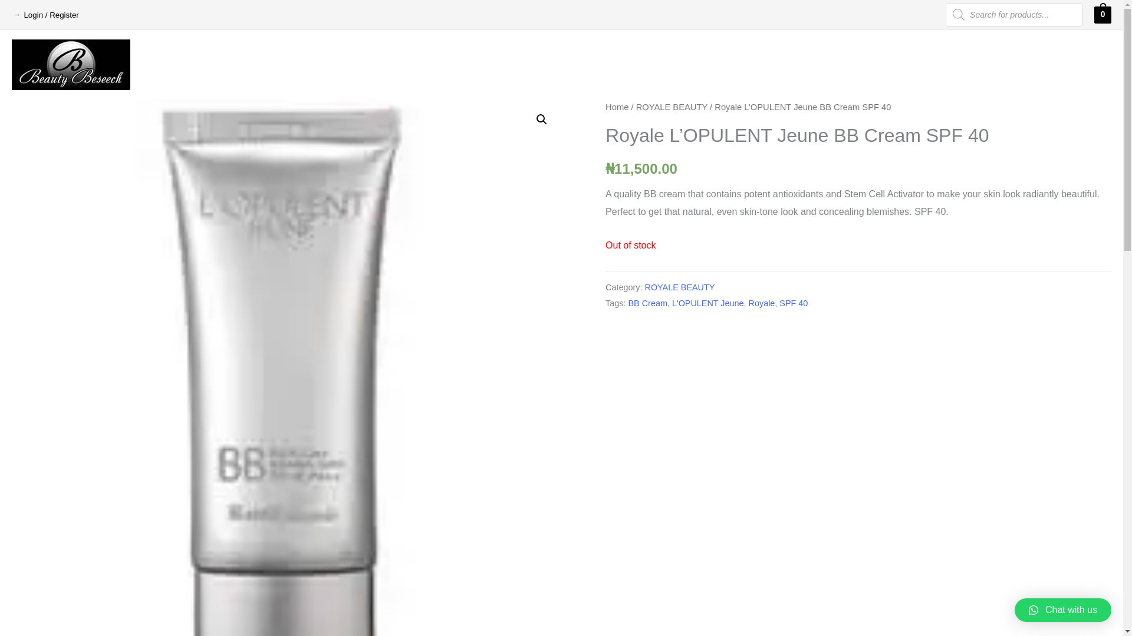 Image resolution: width=1132 pixels, height=636 pixels. I want to click on Opening Hours, so click(980, 64).